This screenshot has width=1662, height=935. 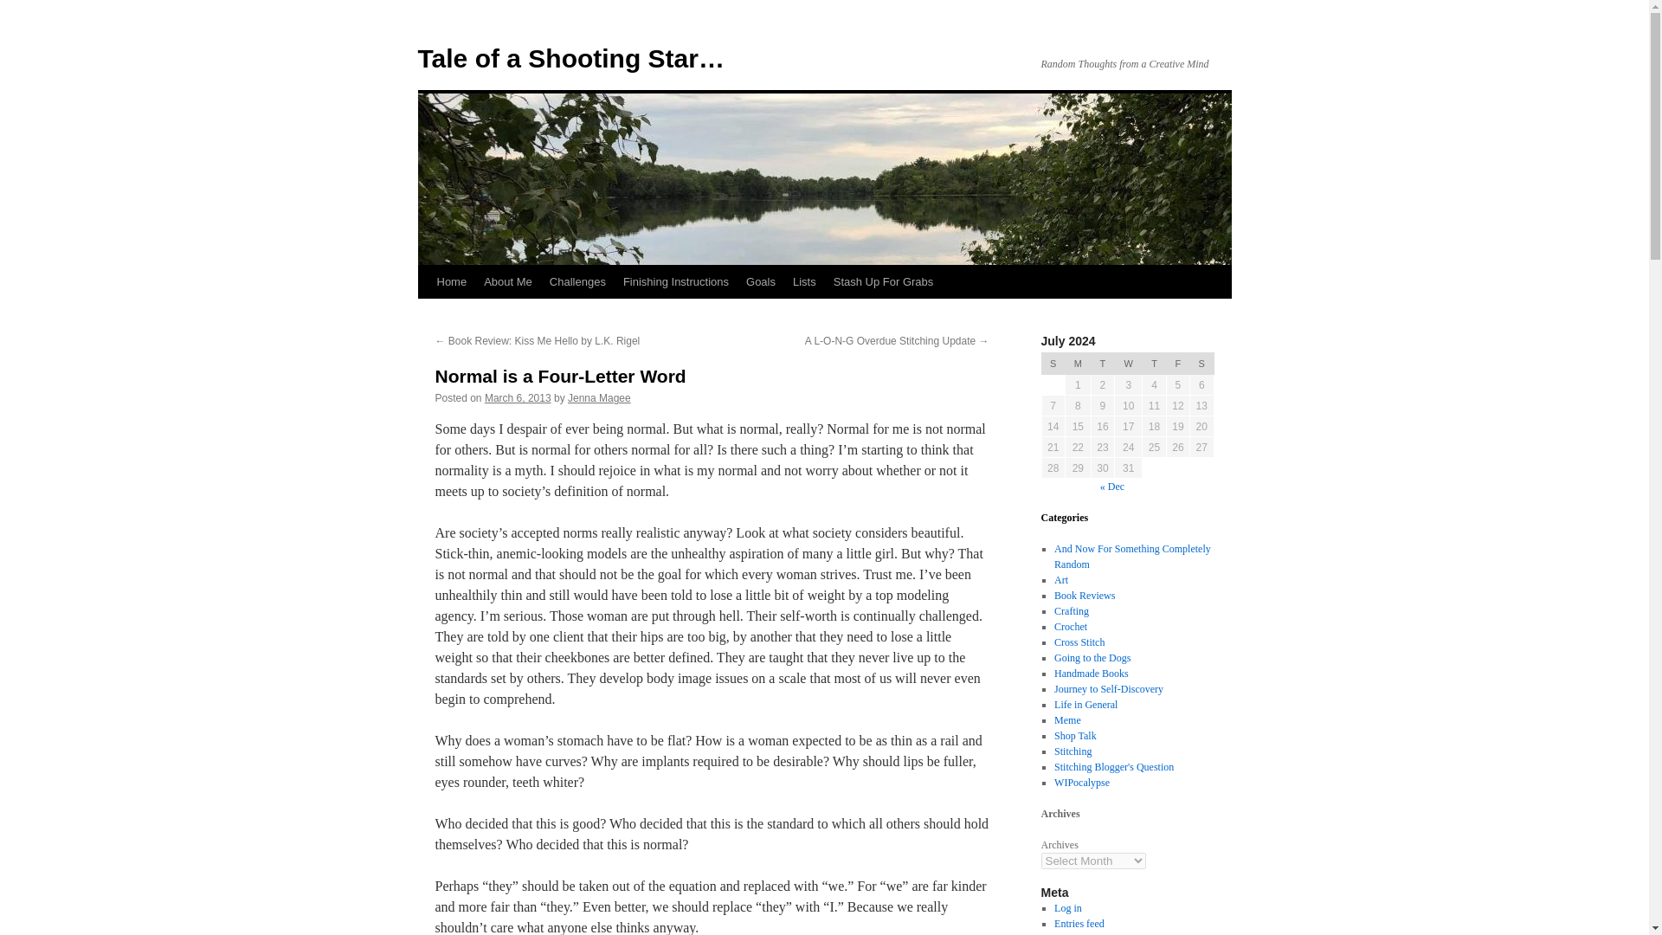 I want to click on Thursday, so click(x=1155, y=364).